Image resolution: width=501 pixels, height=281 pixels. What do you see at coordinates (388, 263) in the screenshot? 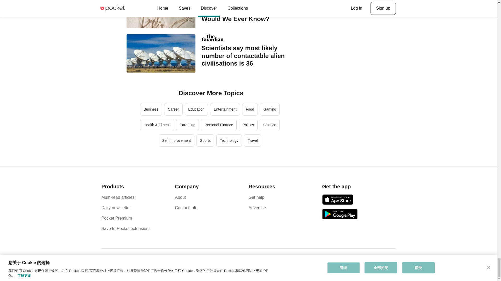
I see `Instagram` at bounding box center [388, 263].